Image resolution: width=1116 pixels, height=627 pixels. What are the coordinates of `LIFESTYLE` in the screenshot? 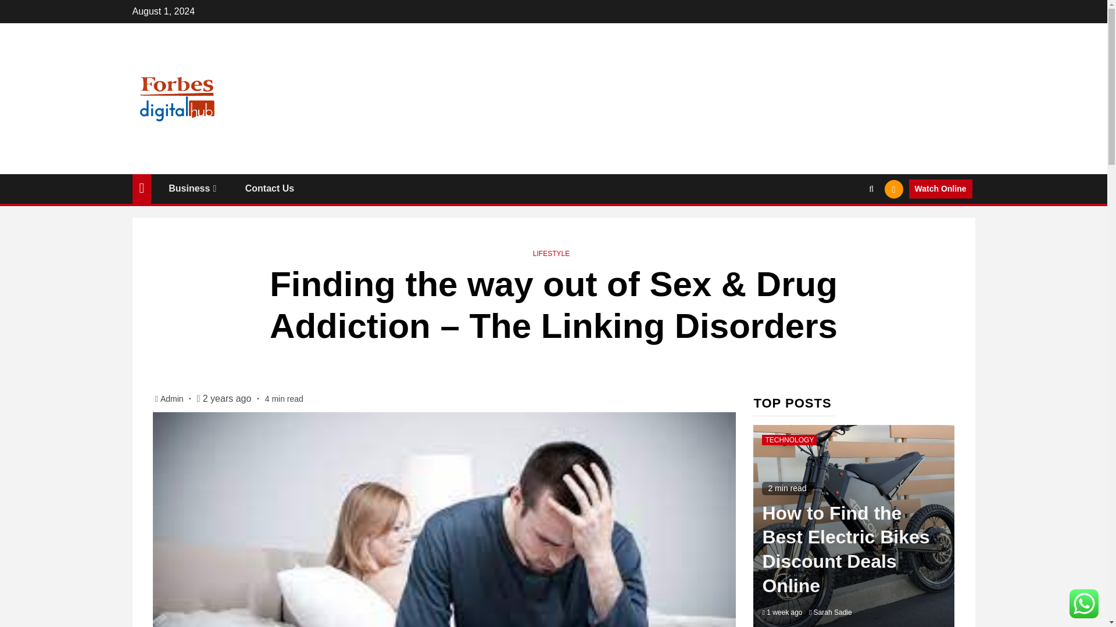 It's located at (551, 253).